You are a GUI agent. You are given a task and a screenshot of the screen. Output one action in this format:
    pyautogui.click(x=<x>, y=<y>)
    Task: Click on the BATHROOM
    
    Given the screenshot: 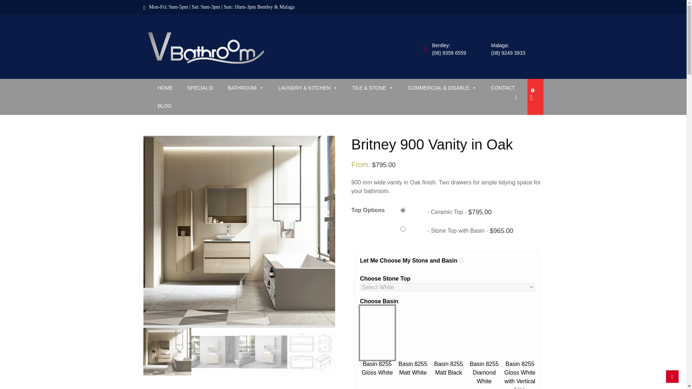 What is the action you would take?
    pyautogui.click(x=246, y=88)
    